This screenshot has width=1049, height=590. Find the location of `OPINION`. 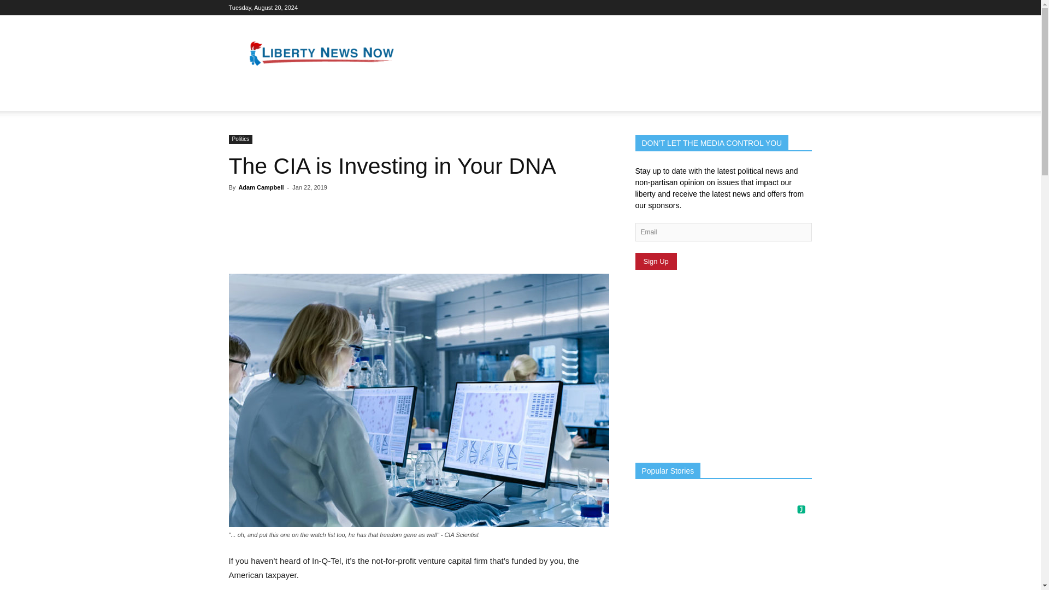

OPINION is located at coordinates (354, 98).